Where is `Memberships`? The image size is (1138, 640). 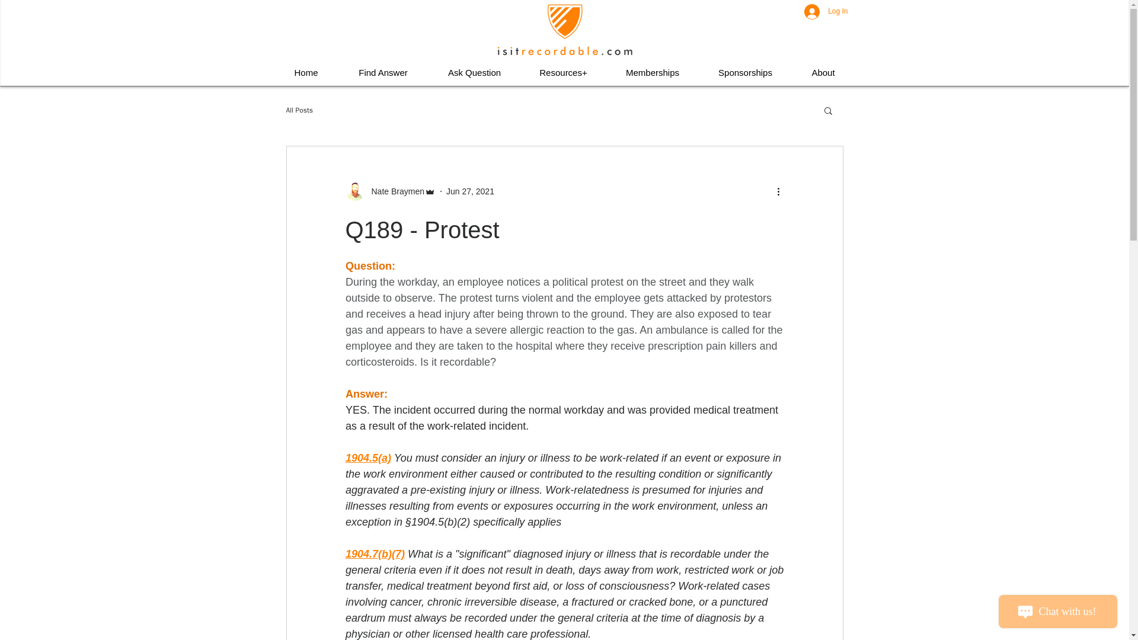 Memberships is located at coordinates (652, 72).